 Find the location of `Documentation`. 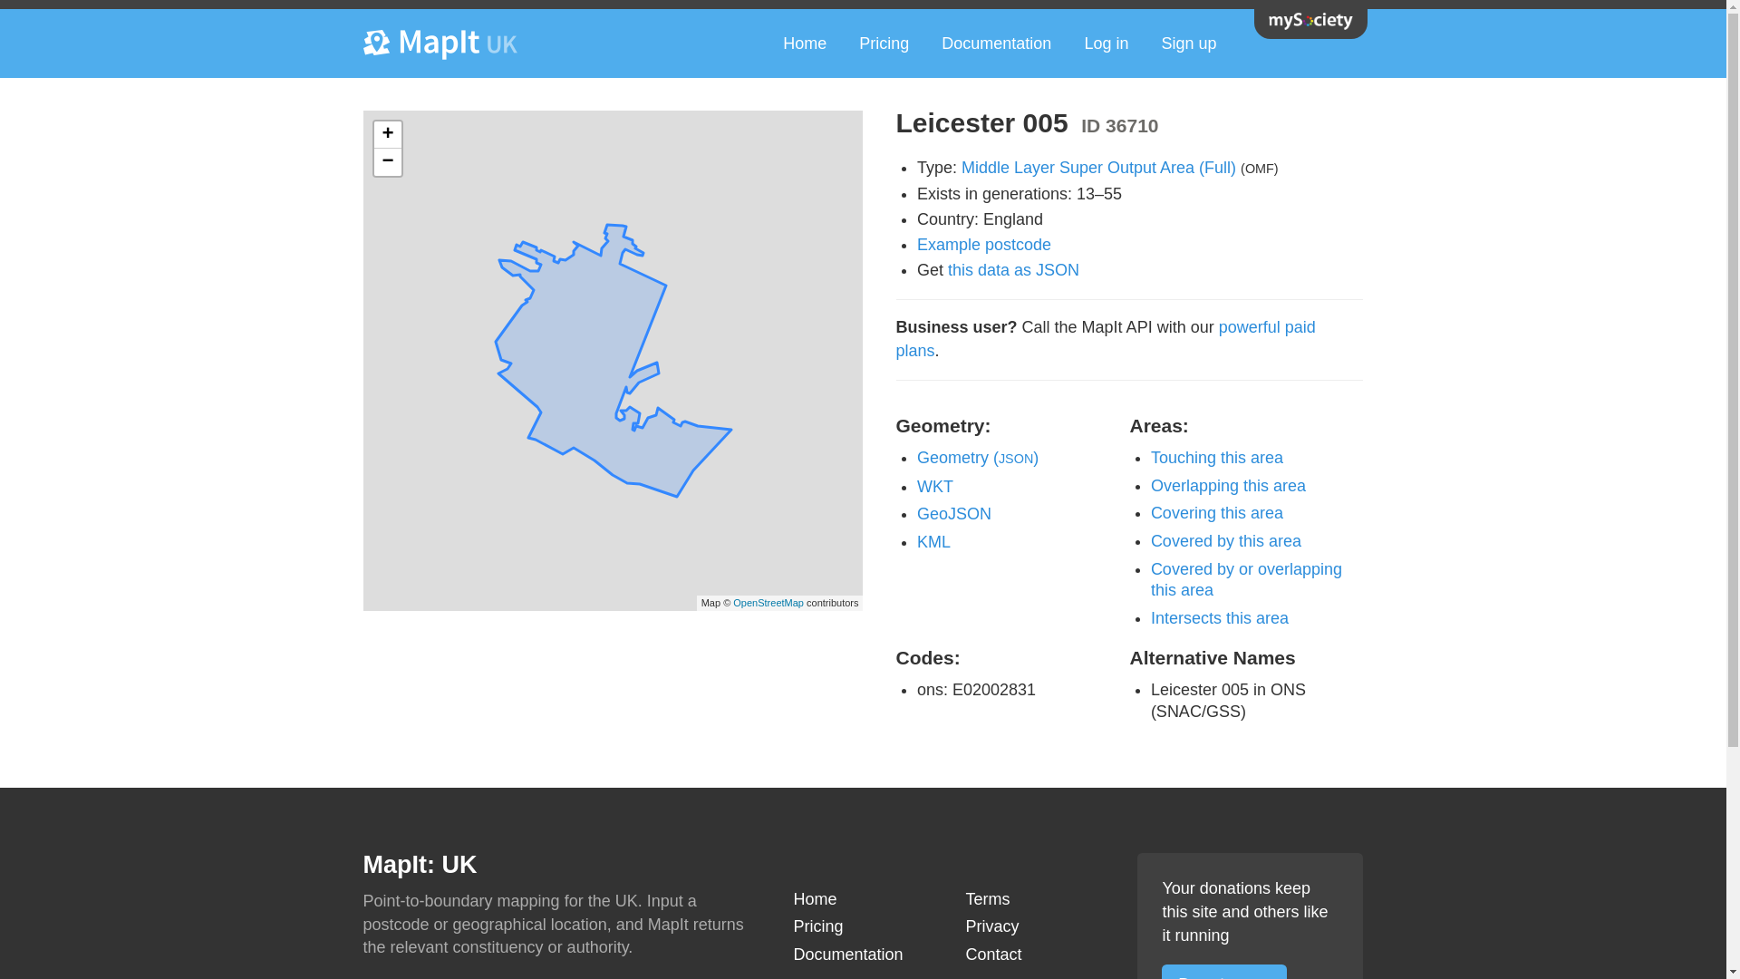

Documentation is located at coordinates (863, 955).